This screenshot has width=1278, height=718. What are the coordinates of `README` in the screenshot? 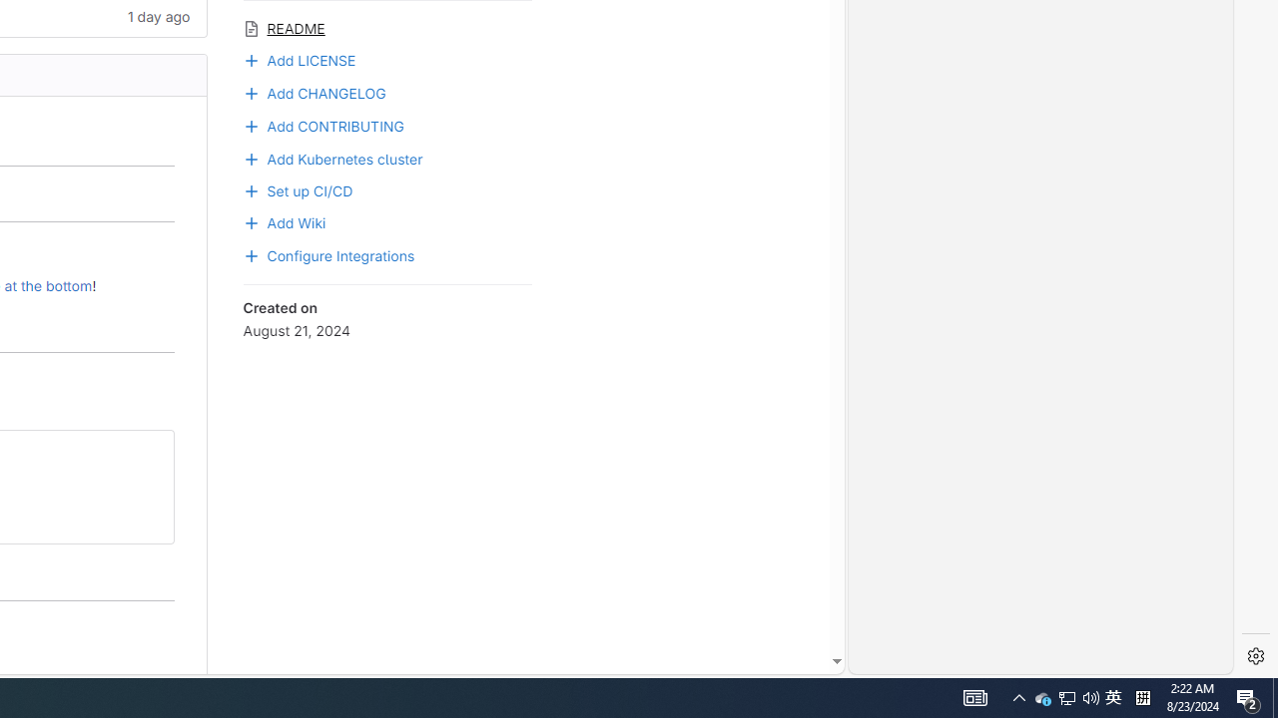 It's located at (387, 26).